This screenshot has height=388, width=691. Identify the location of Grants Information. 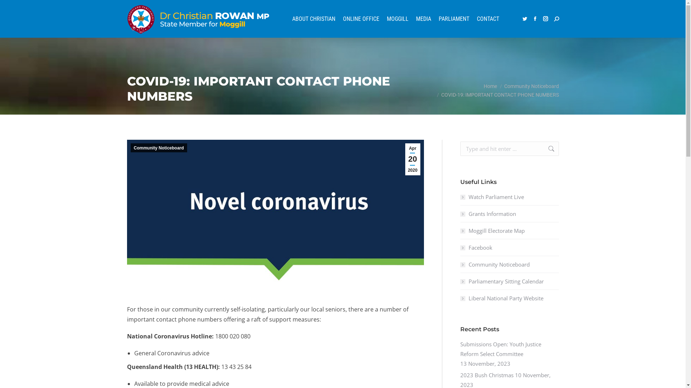
(488, 214).